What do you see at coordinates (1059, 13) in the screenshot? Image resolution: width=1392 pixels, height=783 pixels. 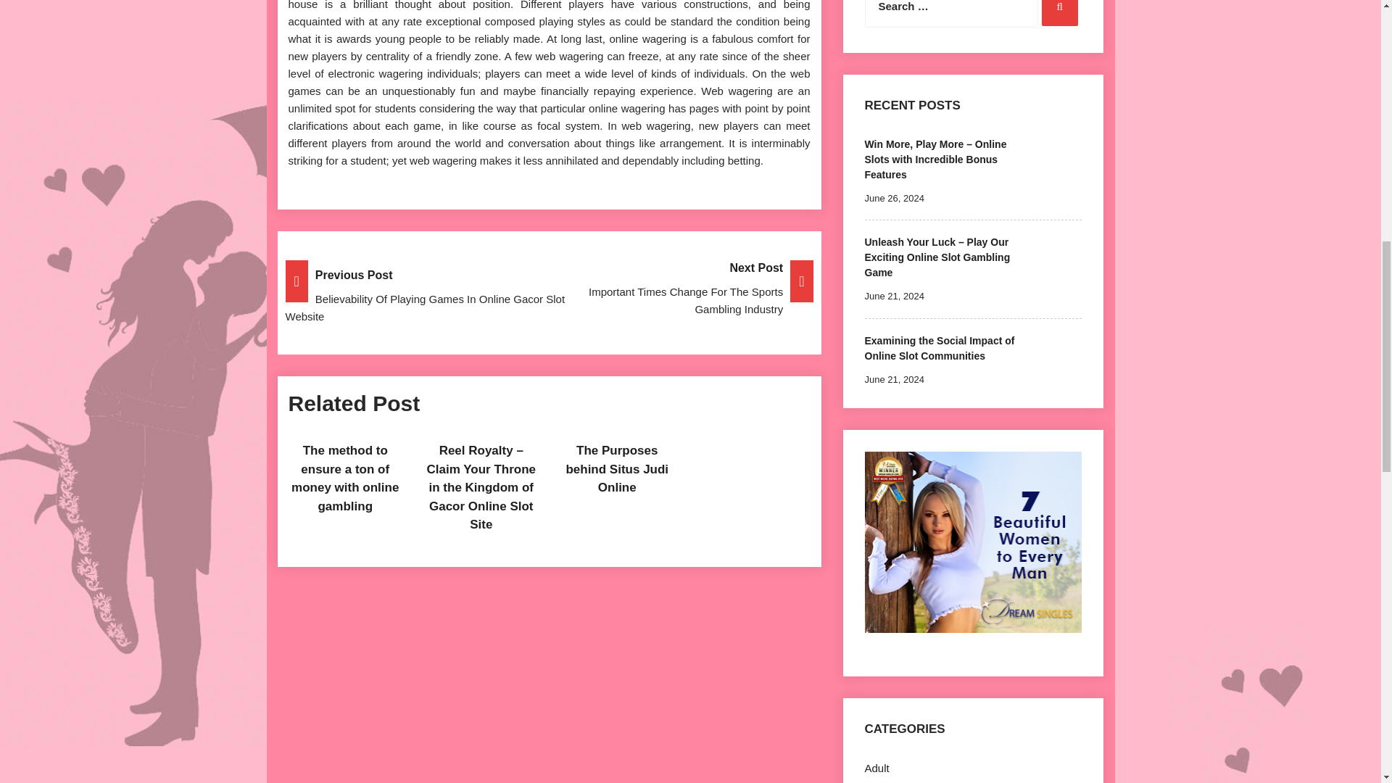 I see `Search` at bounding box center [1059, 13].